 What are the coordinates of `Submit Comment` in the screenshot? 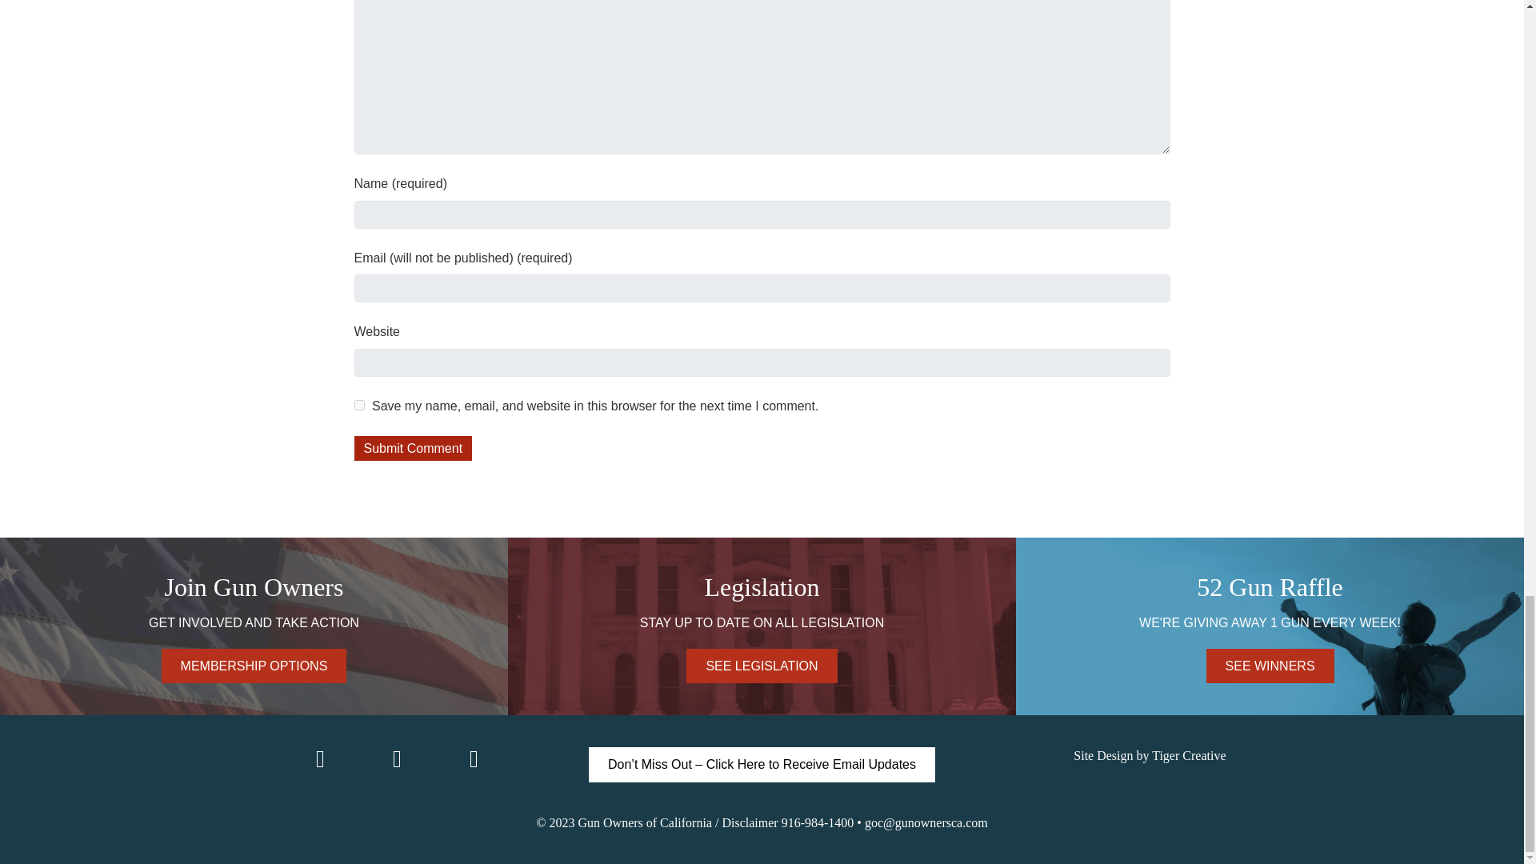 It's located at (412, 448).